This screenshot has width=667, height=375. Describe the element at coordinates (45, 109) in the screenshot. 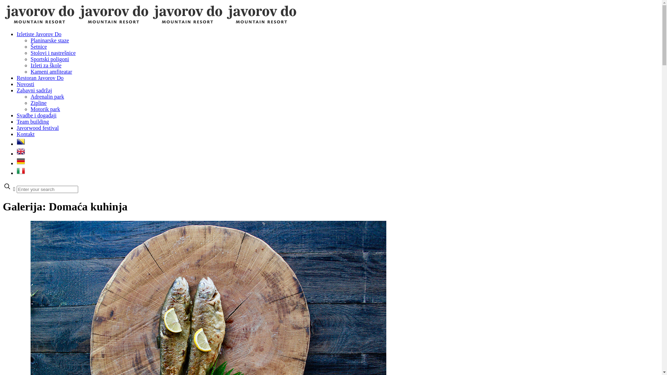

I see `Motorik park` at that location.